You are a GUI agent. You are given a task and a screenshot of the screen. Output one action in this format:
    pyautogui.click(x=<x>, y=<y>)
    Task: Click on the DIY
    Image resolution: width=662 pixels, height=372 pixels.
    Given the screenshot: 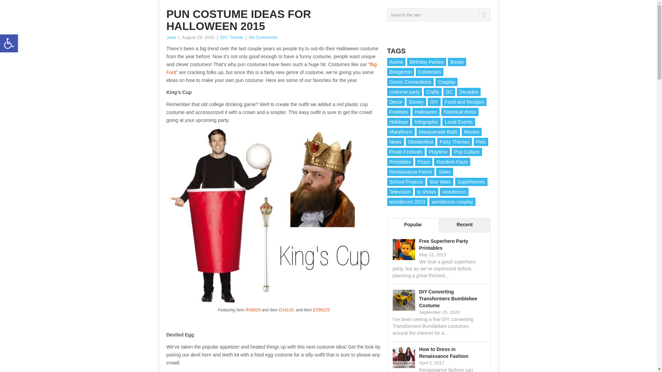 What is the action you would take?
    pyautogui.click(x=223, y=37)
    